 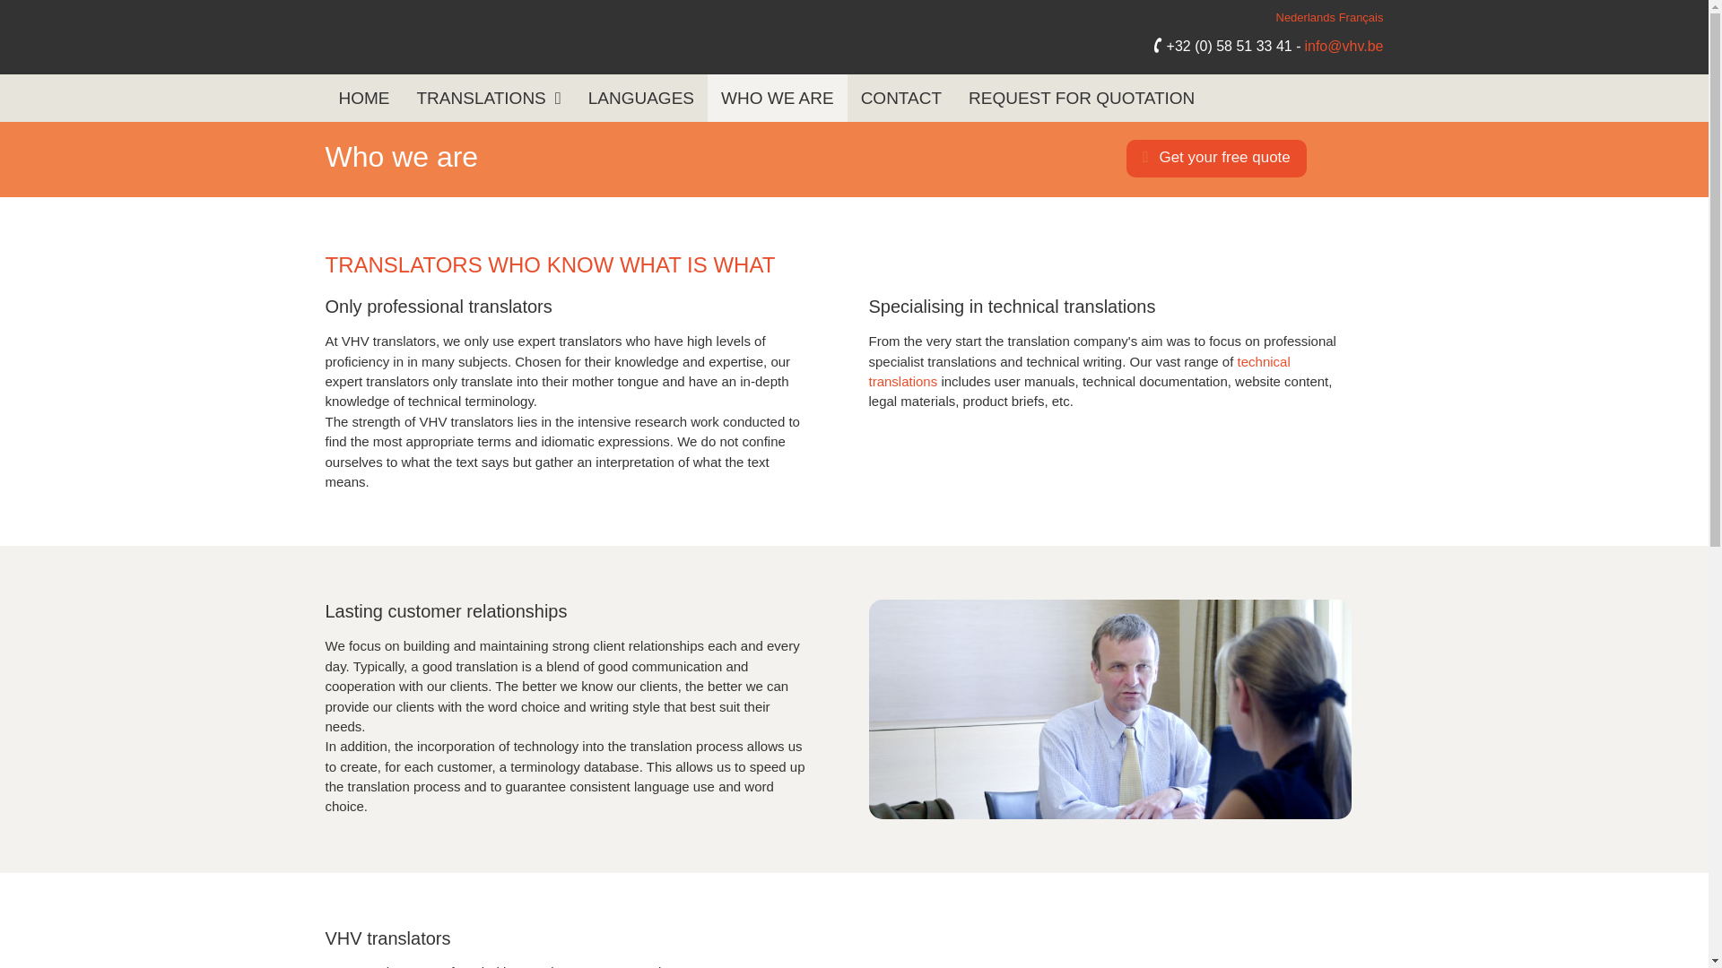 I want to click on CONTACT, so click(x=900, y=99).